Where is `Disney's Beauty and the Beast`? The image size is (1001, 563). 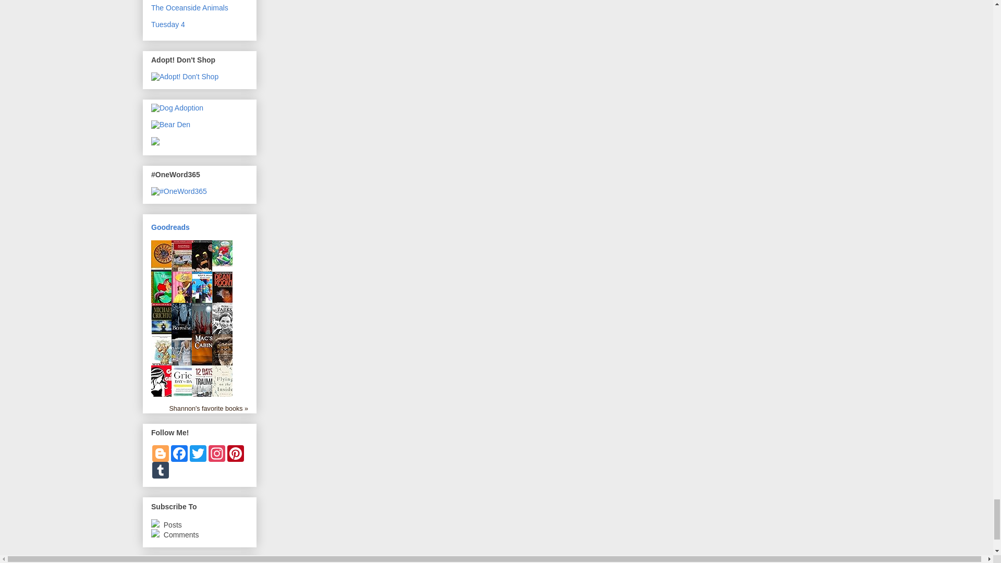 Disney's Beauty and the Beast is located at coordinates (184, 308).